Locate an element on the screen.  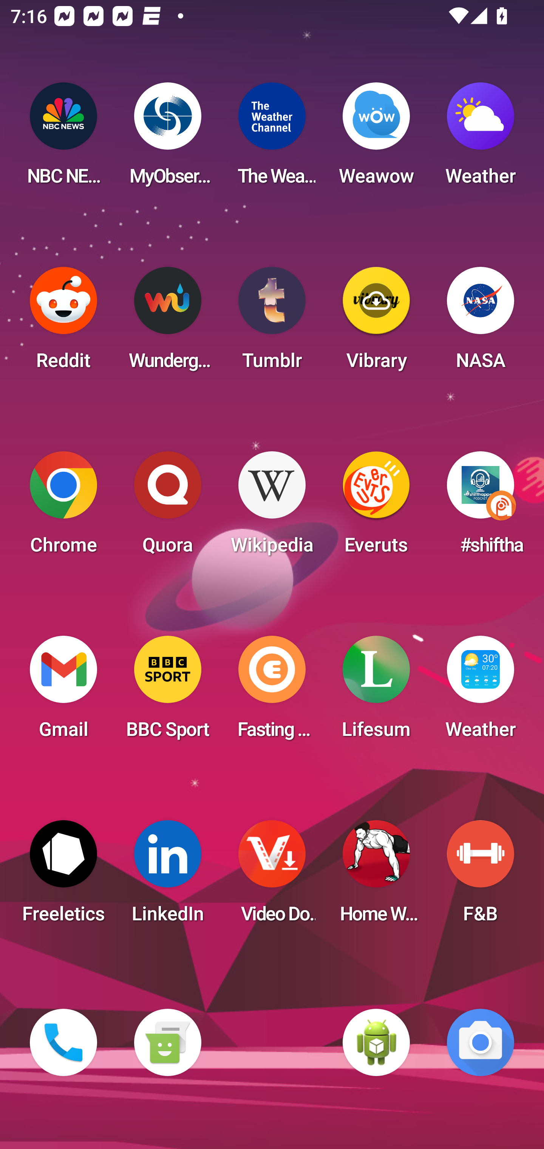
LinkedIn is located at coordinates (167, 876).